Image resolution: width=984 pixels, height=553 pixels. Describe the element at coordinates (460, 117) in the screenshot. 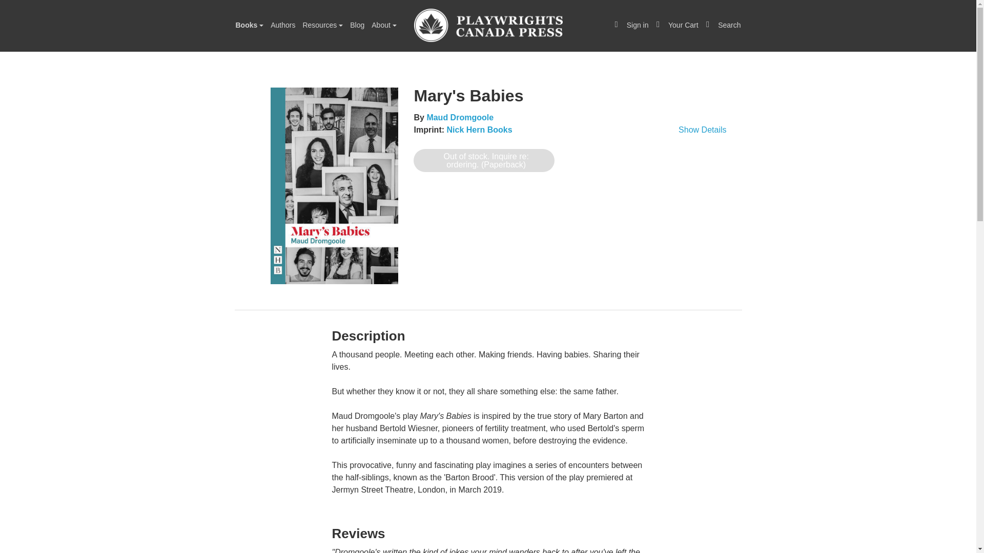

I see `Maud Dromgoole` at that location.